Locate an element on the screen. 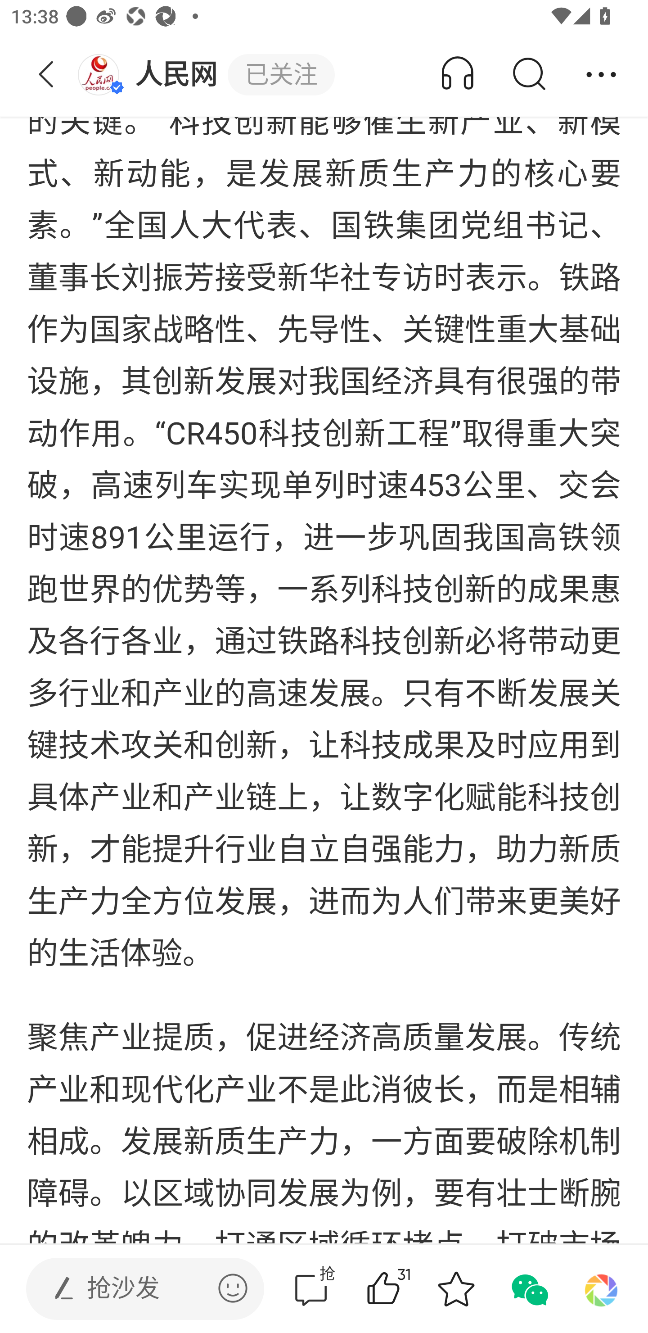 The width and height of the screenshot is (648, 1333). 已关注 is located at coordinates (281, 75).